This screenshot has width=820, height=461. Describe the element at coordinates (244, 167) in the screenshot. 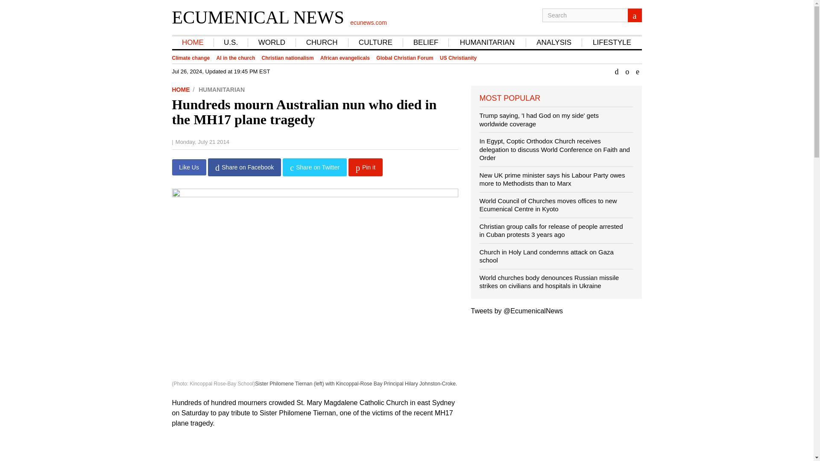

I see `Share on Facebook` at that location.